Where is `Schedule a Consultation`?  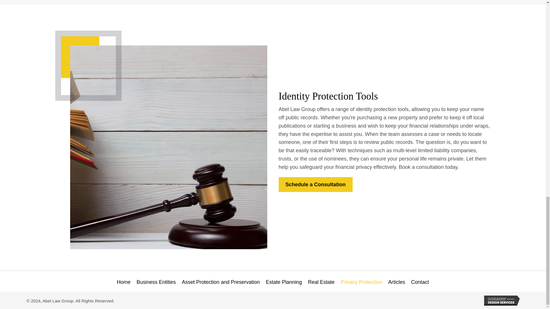 Schedule a Consultation is located at coordinates (315, 184).